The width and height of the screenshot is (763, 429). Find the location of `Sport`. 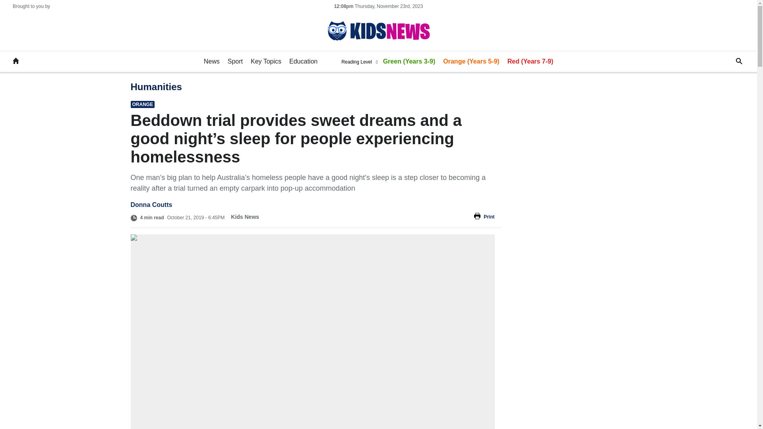

Sport is located at coordinates (235, 62).